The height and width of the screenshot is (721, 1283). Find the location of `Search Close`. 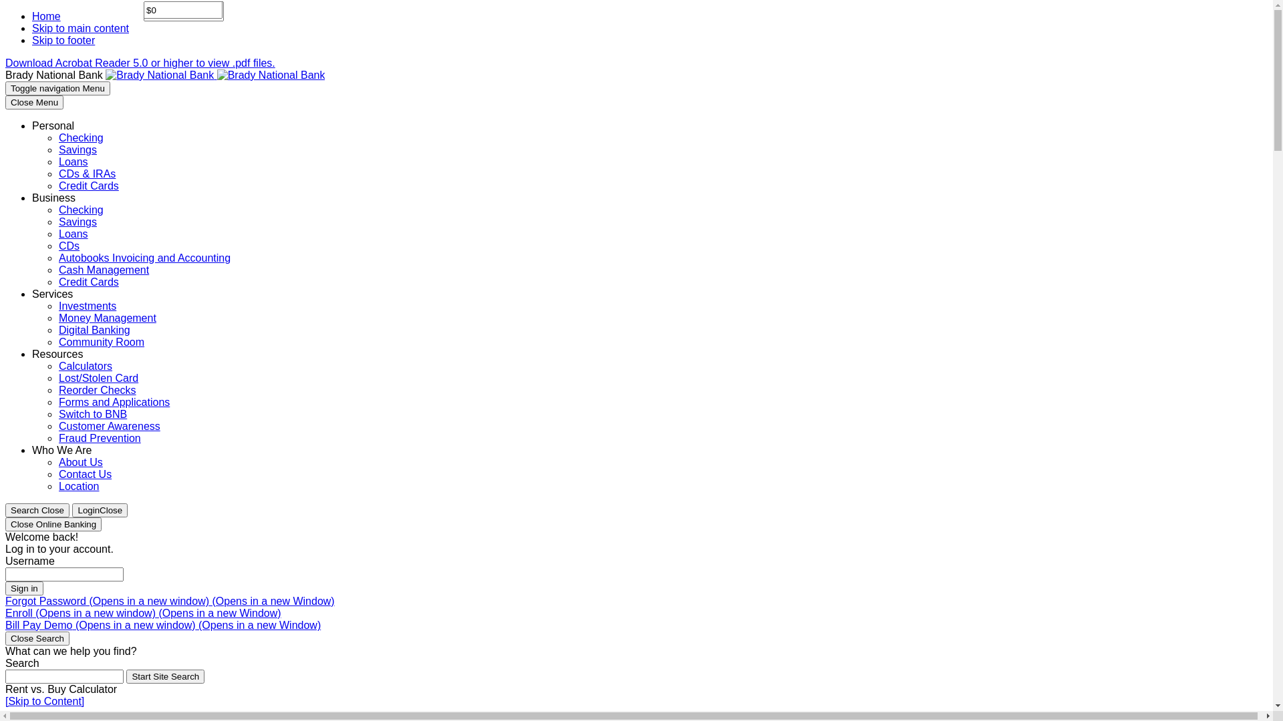

Search Close is located at coordinates (37, 510).